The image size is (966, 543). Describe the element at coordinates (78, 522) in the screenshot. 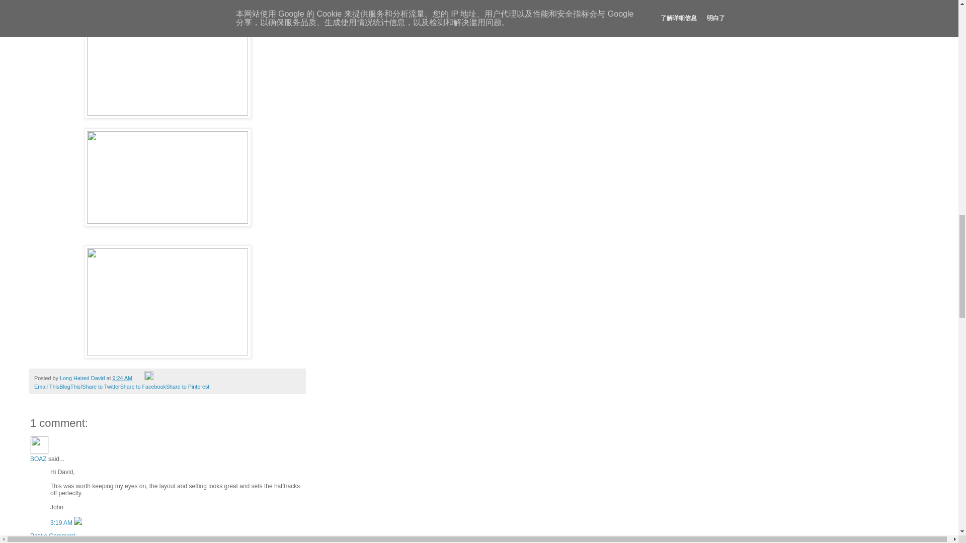

I see `Delete Comment` at that location.